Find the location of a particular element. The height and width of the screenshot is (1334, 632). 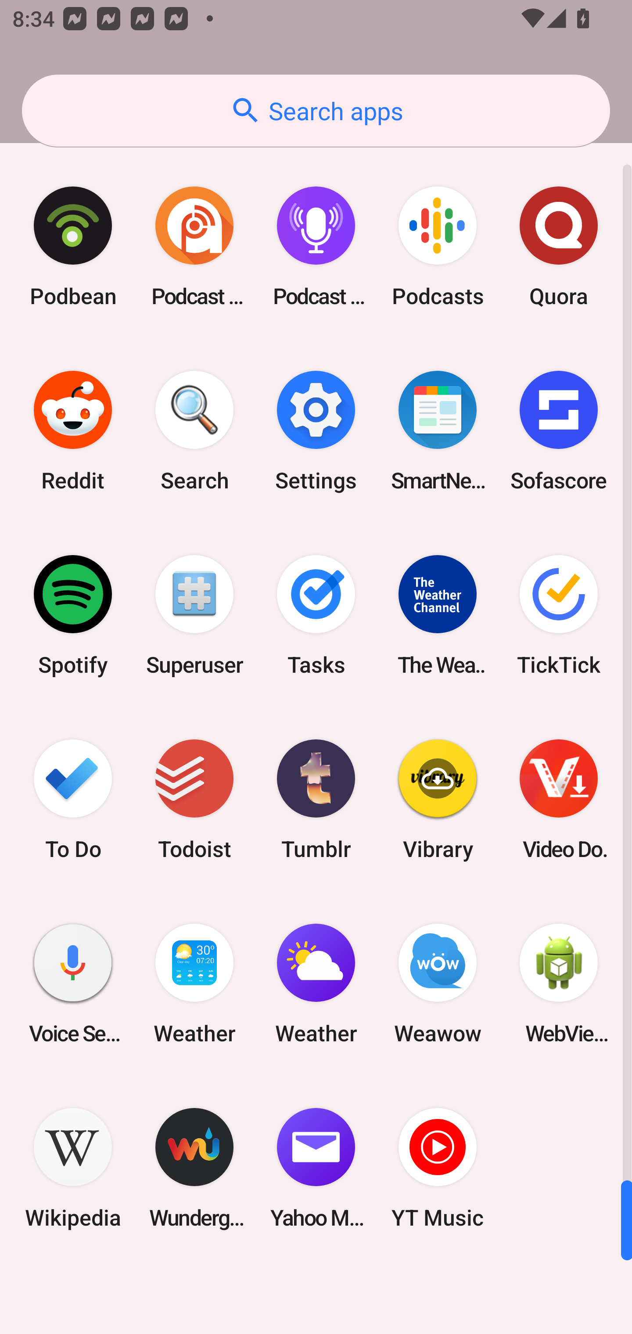

Yahoo Mail is located at coordinates (316, 1168).